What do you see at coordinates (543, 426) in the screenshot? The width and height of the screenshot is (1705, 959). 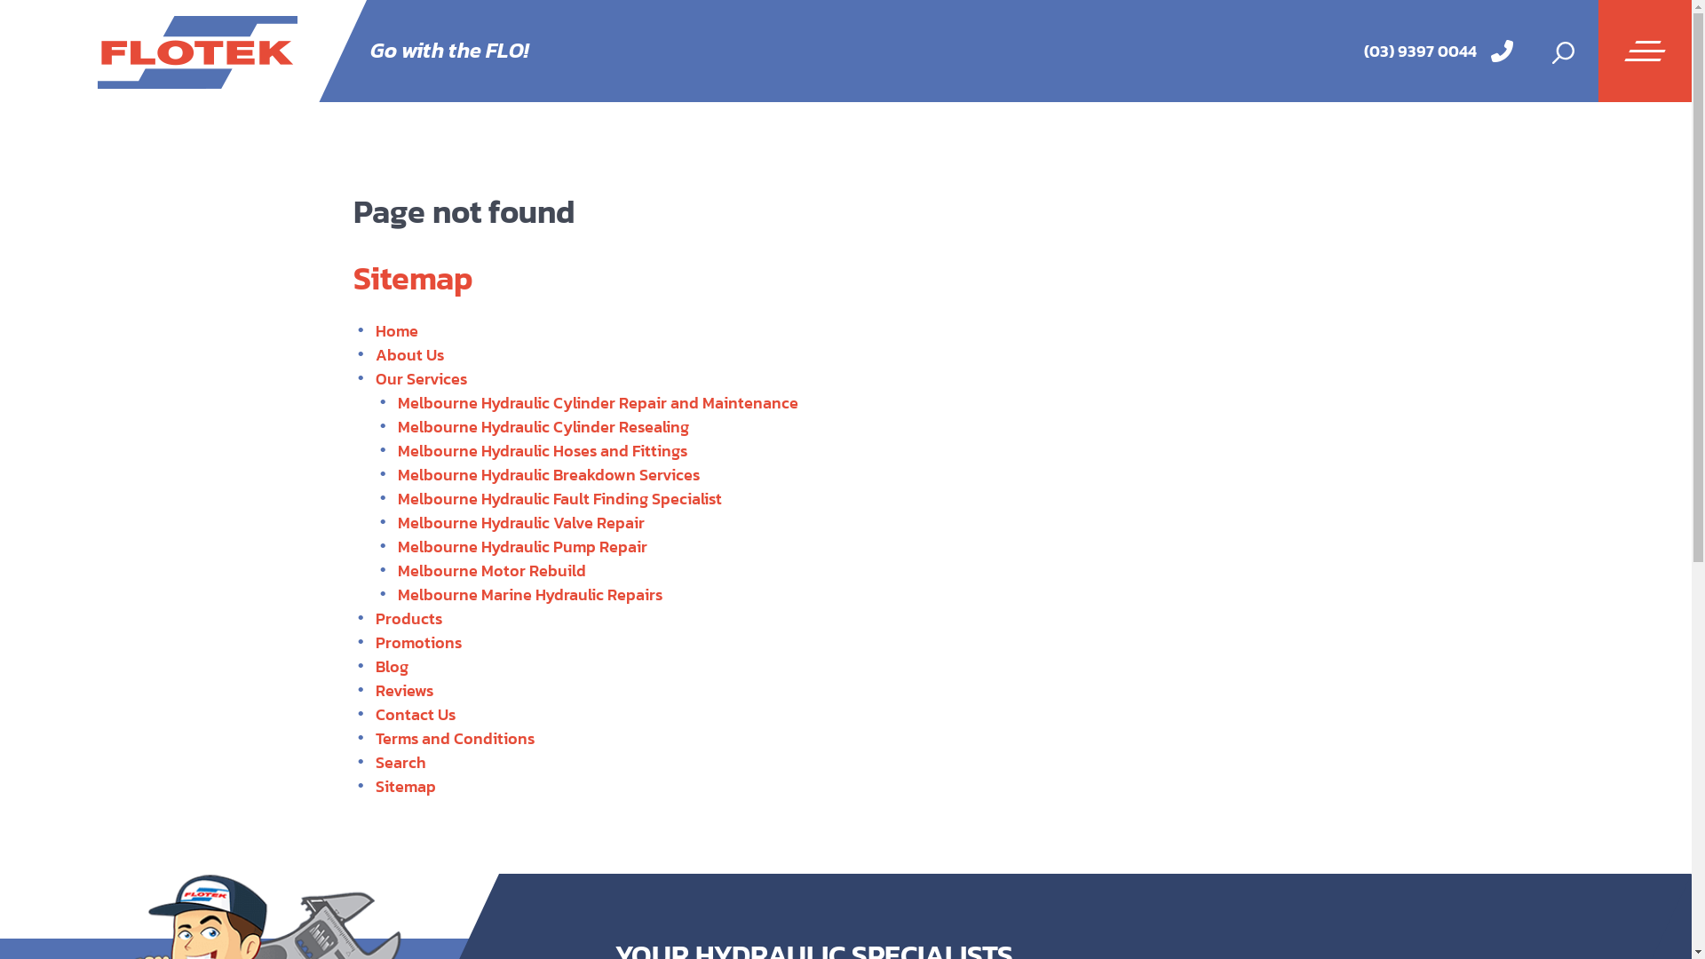 I see `Melbourne Hydraulic Cylinder Resealing` at bounding box center [543, 426].